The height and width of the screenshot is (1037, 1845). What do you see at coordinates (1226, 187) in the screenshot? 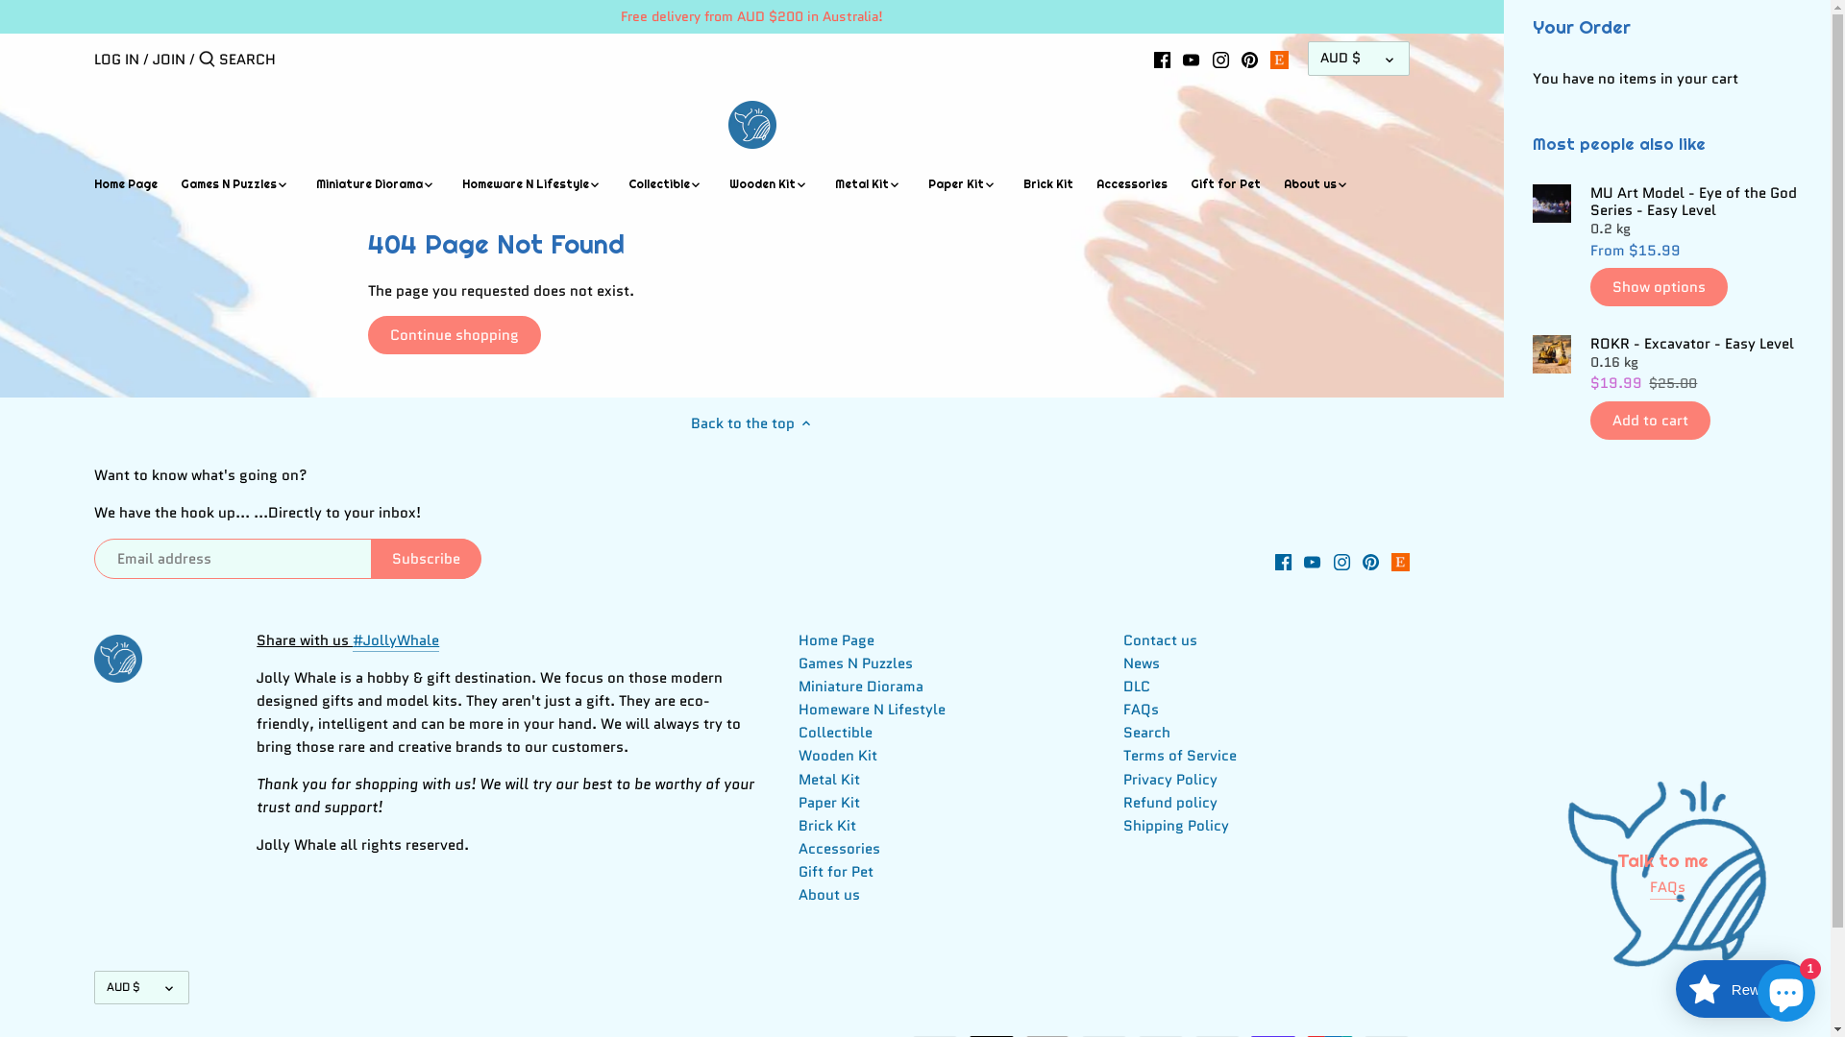
I see `Gift for Pet` at bounding box center [1226, 187].